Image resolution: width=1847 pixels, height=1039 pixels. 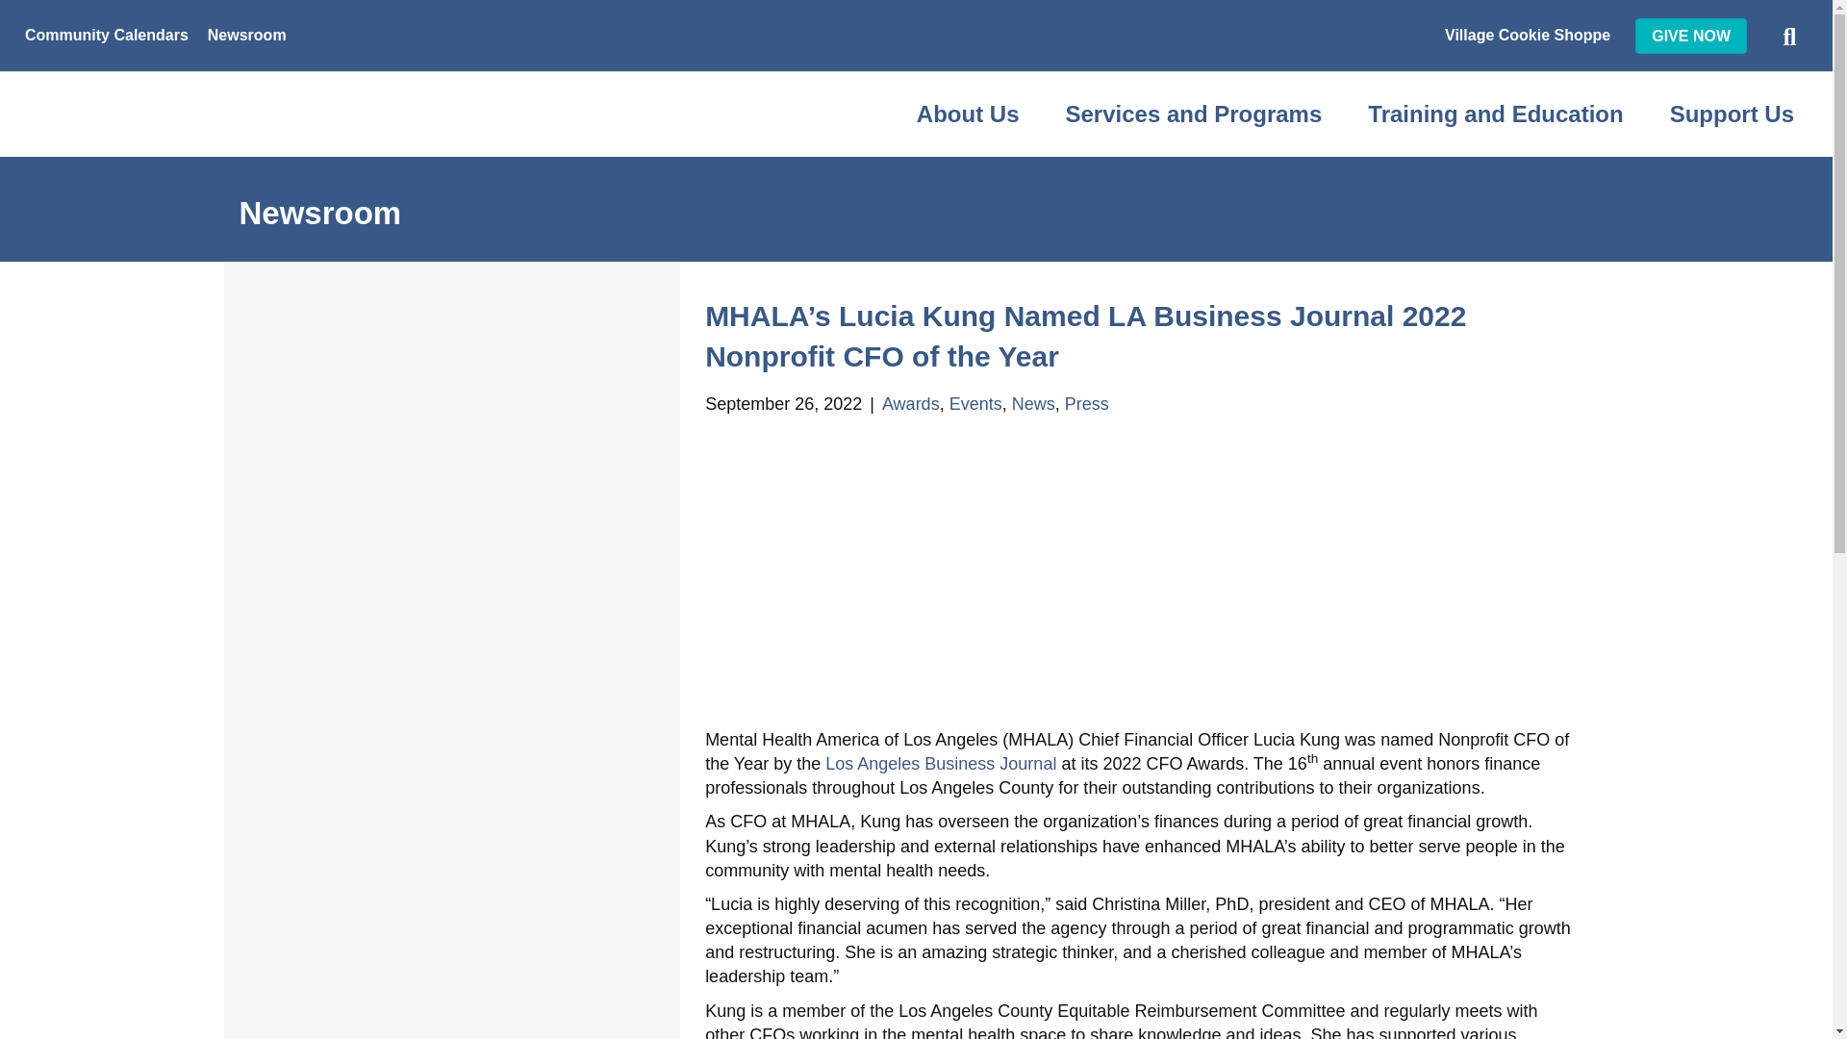 What do you see at coordinates (1527, 36) in the screenshot?
I see `Village Cookie Shoppe` at bounding box center [1527, 36].